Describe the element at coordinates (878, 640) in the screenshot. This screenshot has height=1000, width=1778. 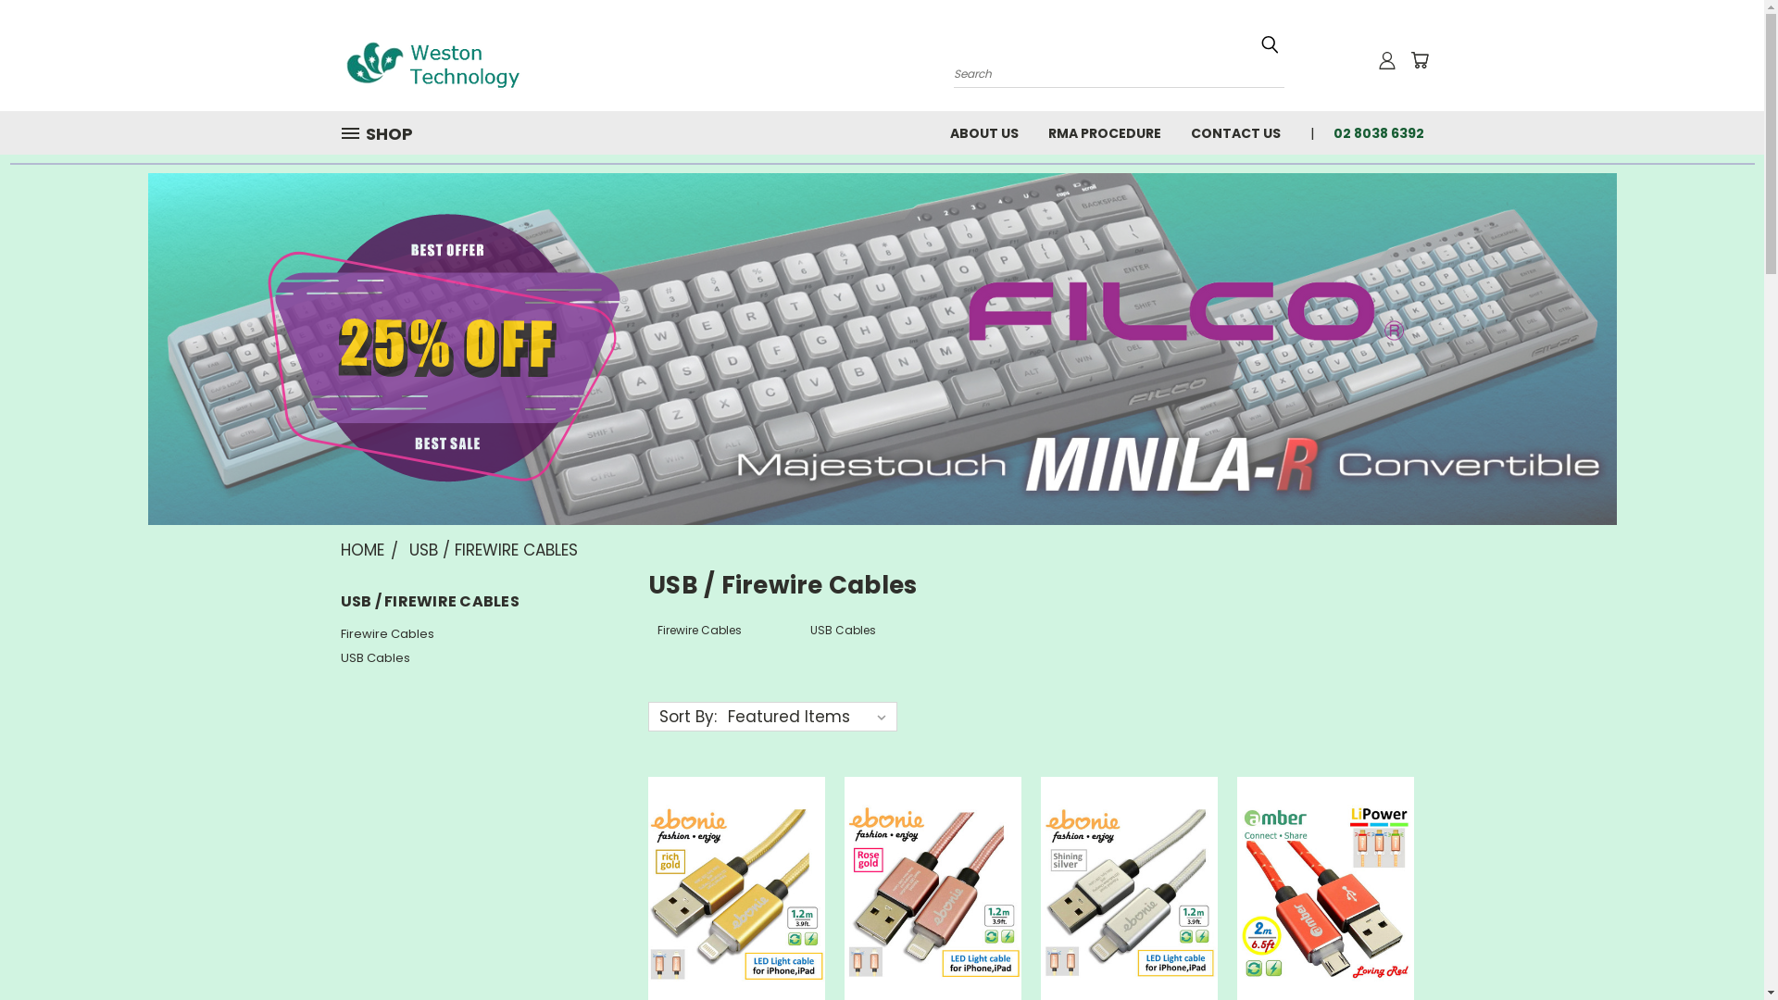
I see `USB Cables` at that location.